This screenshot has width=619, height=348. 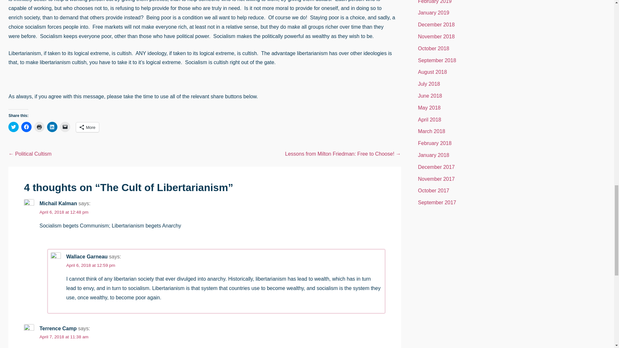 What do you see at coordinates (64, 212) in the screenshot?
I see `April 6, 2018 at 12:48 pm` at bounding box center [64, 212].